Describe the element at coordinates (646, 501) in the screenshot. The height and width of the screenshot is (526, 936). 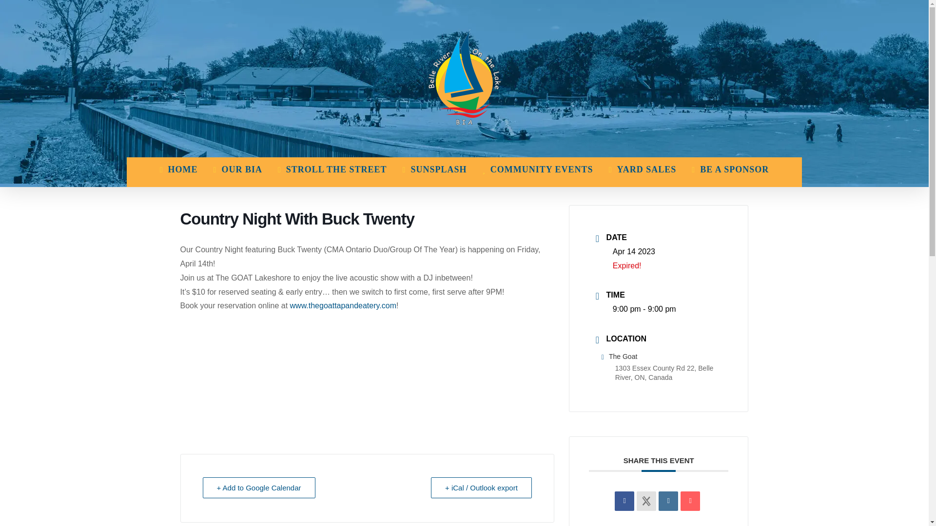
I see `X Social Network` at that location.